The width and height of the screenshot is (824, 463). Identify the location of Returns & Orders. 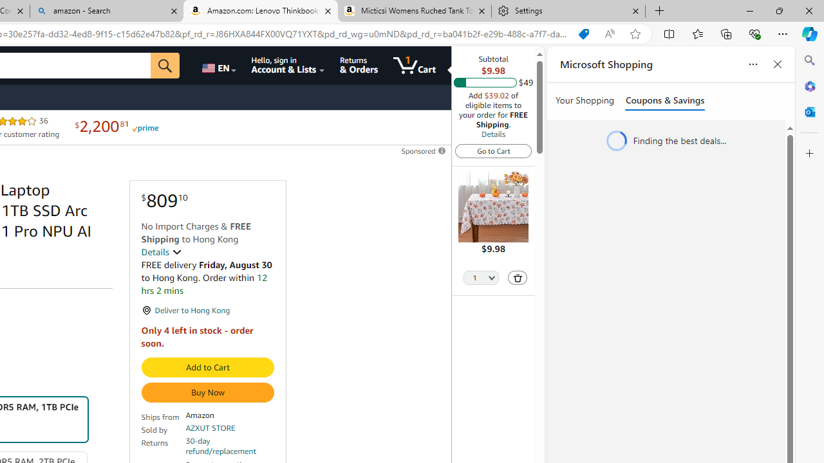
(359, 66).